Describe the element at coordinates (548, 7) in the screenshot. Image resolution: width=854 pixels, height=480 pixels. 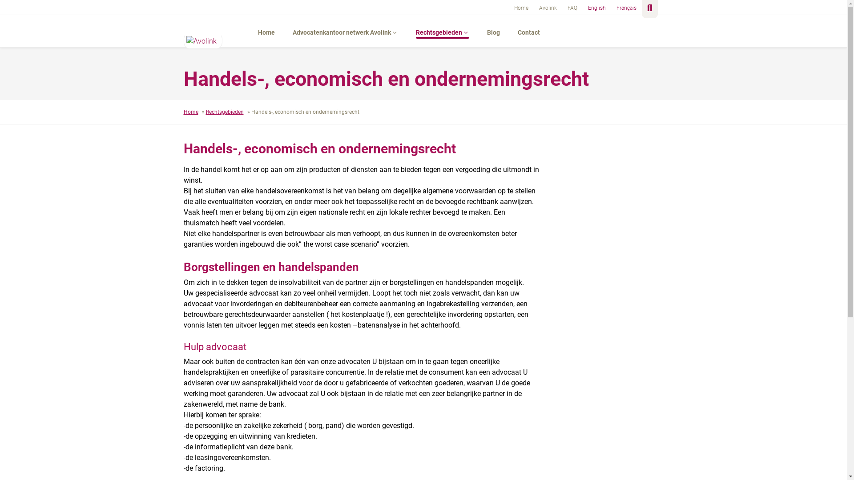
I see `Avolink` at that location.